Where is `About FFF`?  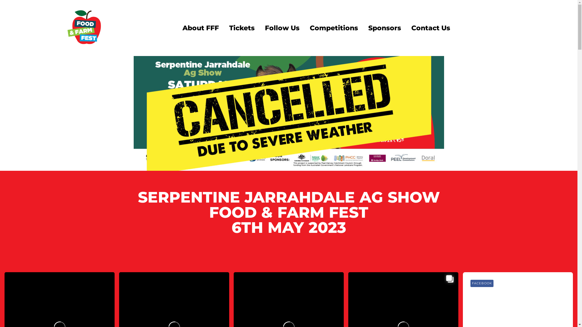
About FFF is located at coordinates (200, 28).